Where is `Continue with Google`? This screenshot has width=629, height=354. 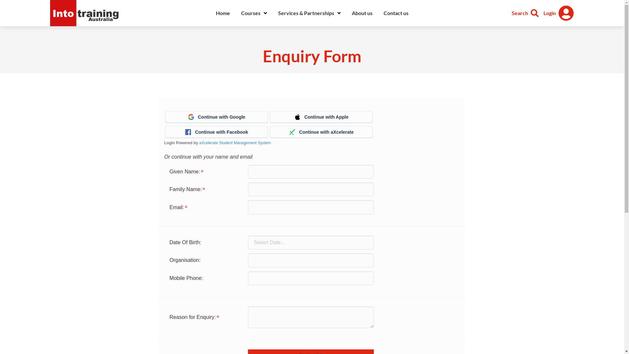
Continue with Google is located at coordinates (216, 117).